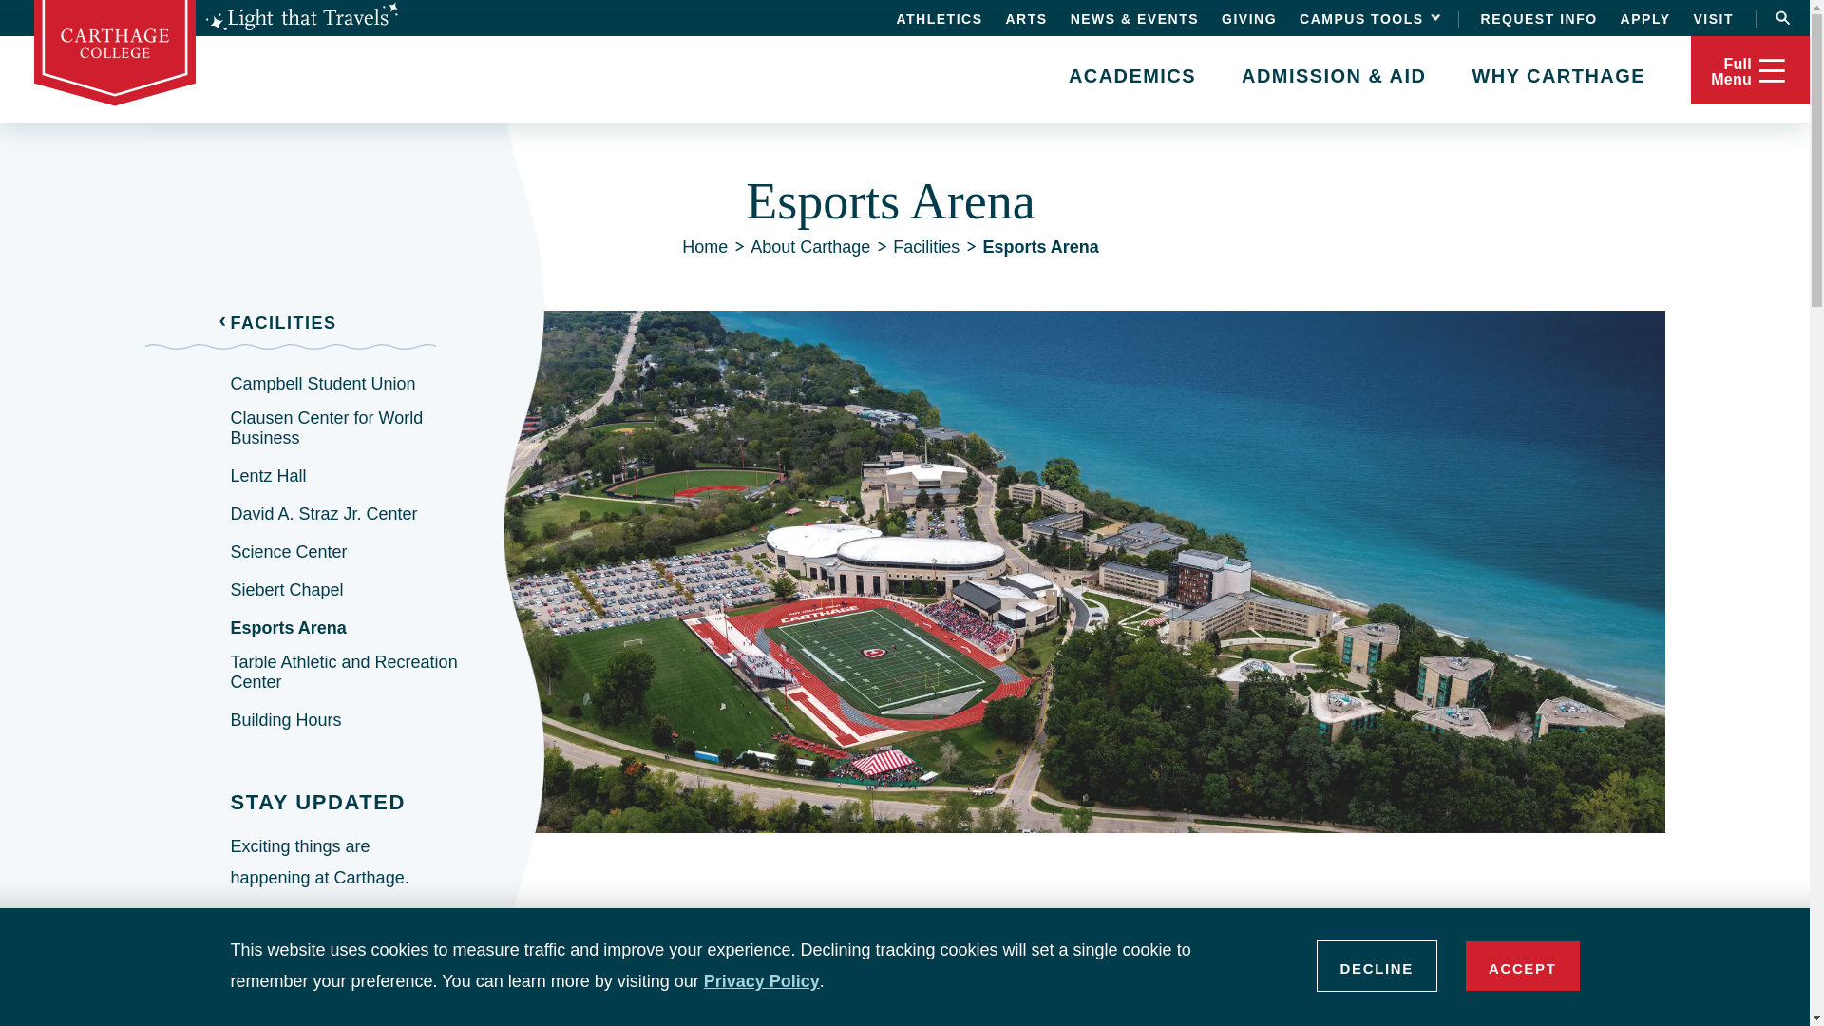  What do you see at coordinates (1026, 18) in the screenshot?
I see `ARTS` at bounding box center [1026, 18].